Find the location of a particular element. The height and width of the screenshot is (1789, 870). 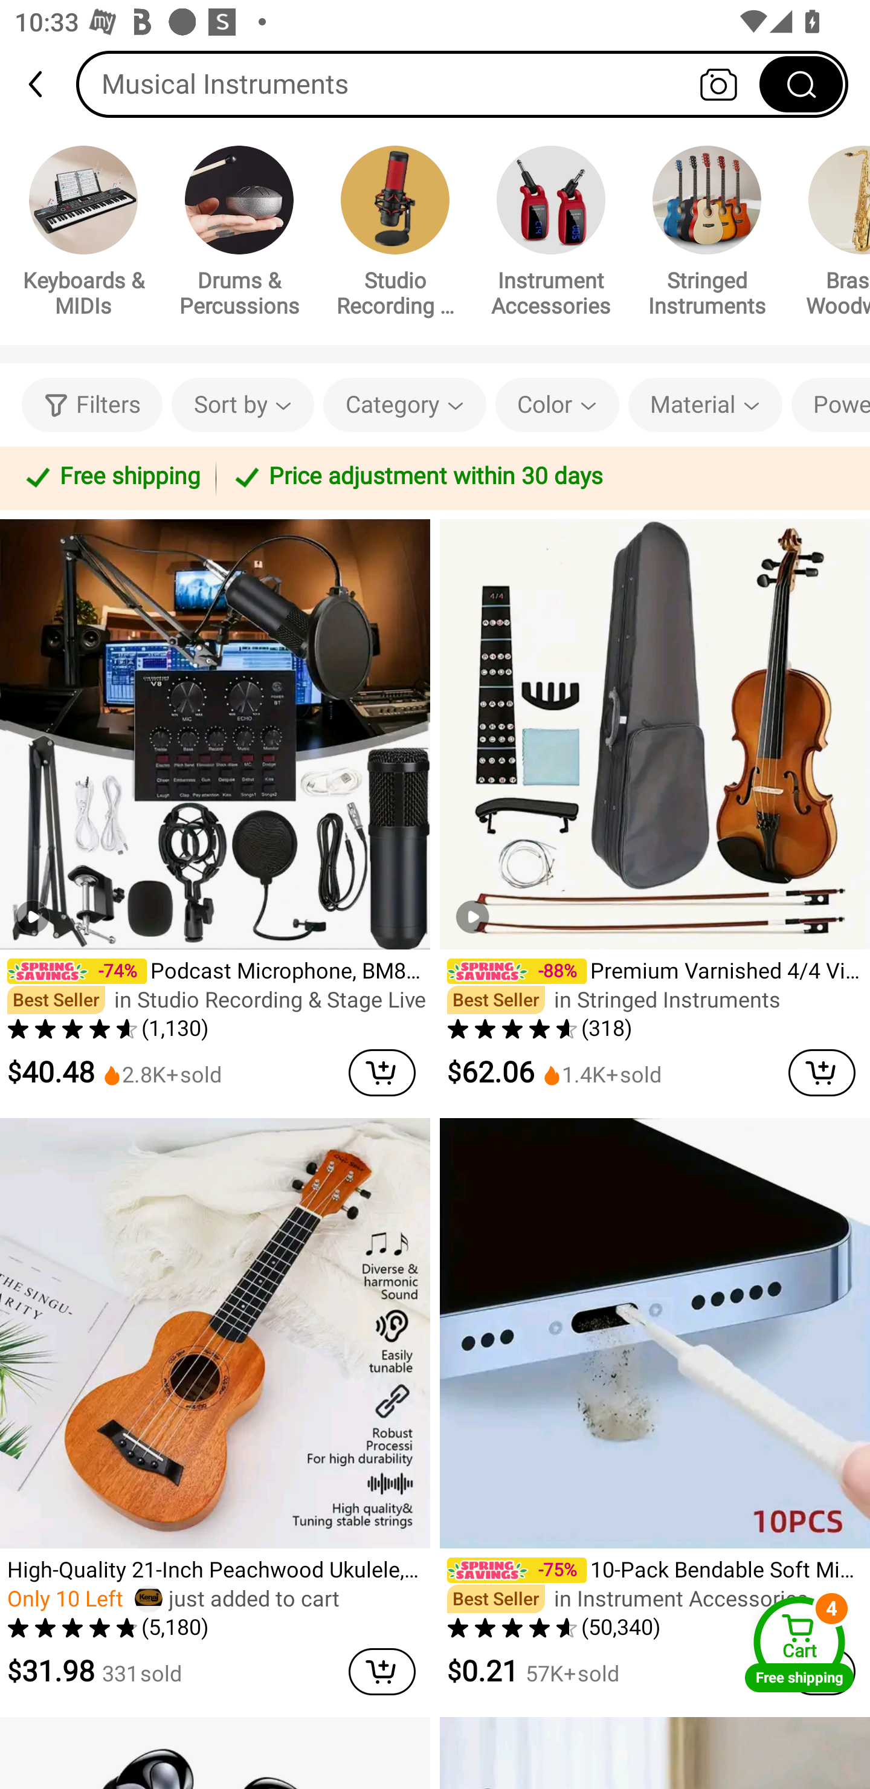

Drums & Percussions is located at coordinates (239, 235).